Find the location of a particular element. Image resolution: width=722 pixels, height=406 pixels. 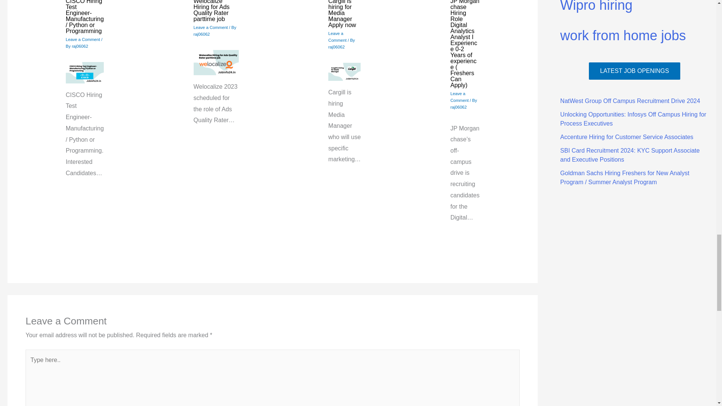

View all posts by raj06062 is located at coordinates (202, 34).